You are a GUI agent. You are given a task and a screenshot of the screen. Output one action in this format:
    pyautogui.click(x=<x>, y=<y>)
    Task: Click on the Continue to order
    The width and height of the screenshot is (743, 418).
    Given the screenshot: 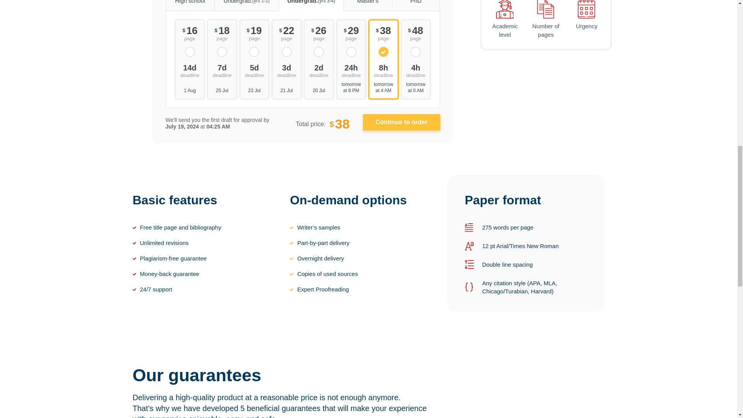 What is the action you would take?
    pyautogui.click(x=402, y=122)
    